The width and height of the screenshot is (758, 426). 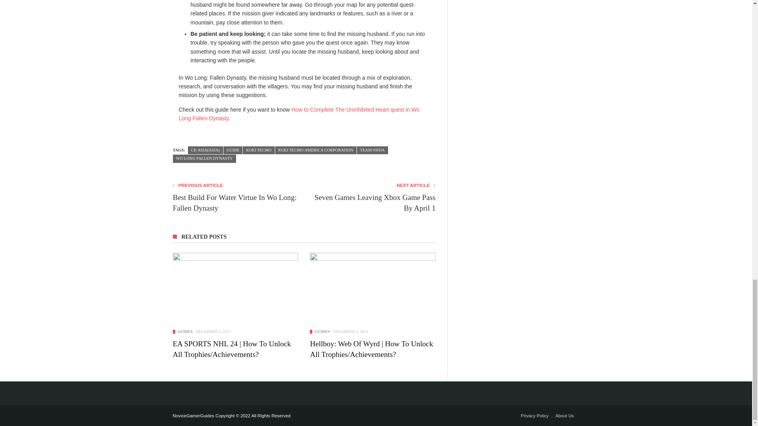 What do you see at coordinates (204, 159) in the screenshot?
I see `Wo Long Fallen Dynasty` at bounding box center [204, 159].